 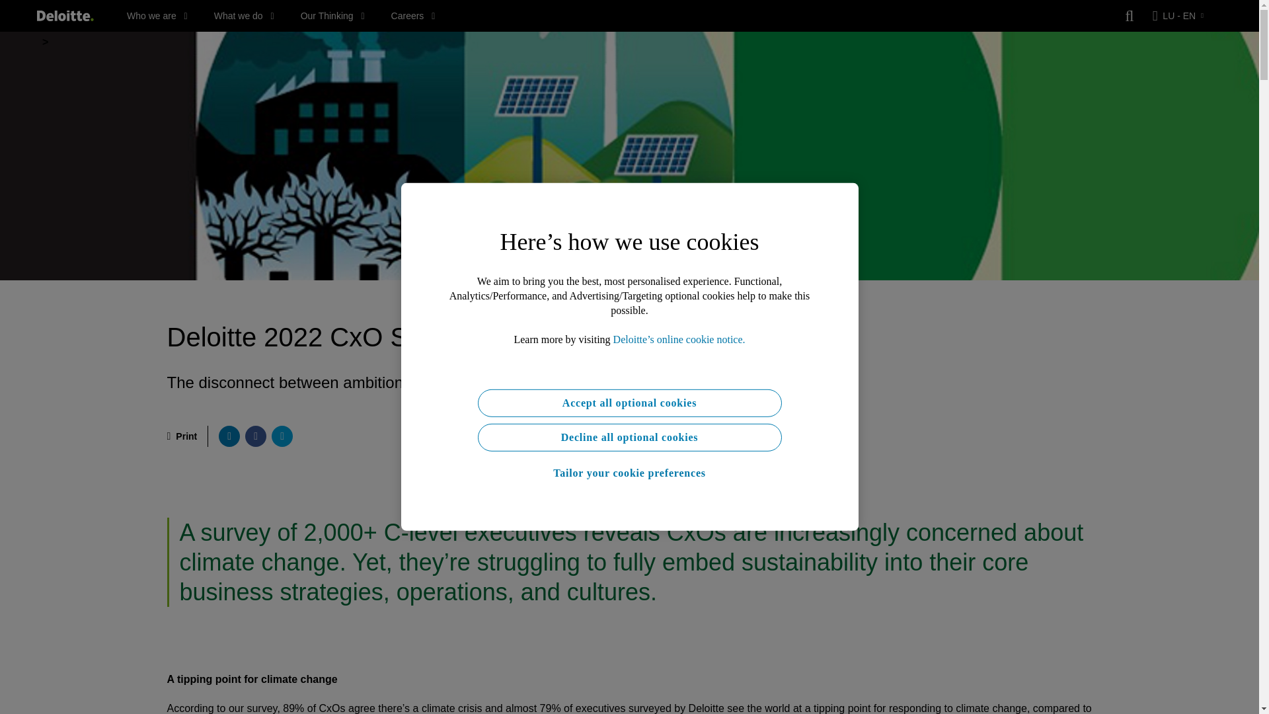 I want to click on What we do, so click(x=244, y=16).